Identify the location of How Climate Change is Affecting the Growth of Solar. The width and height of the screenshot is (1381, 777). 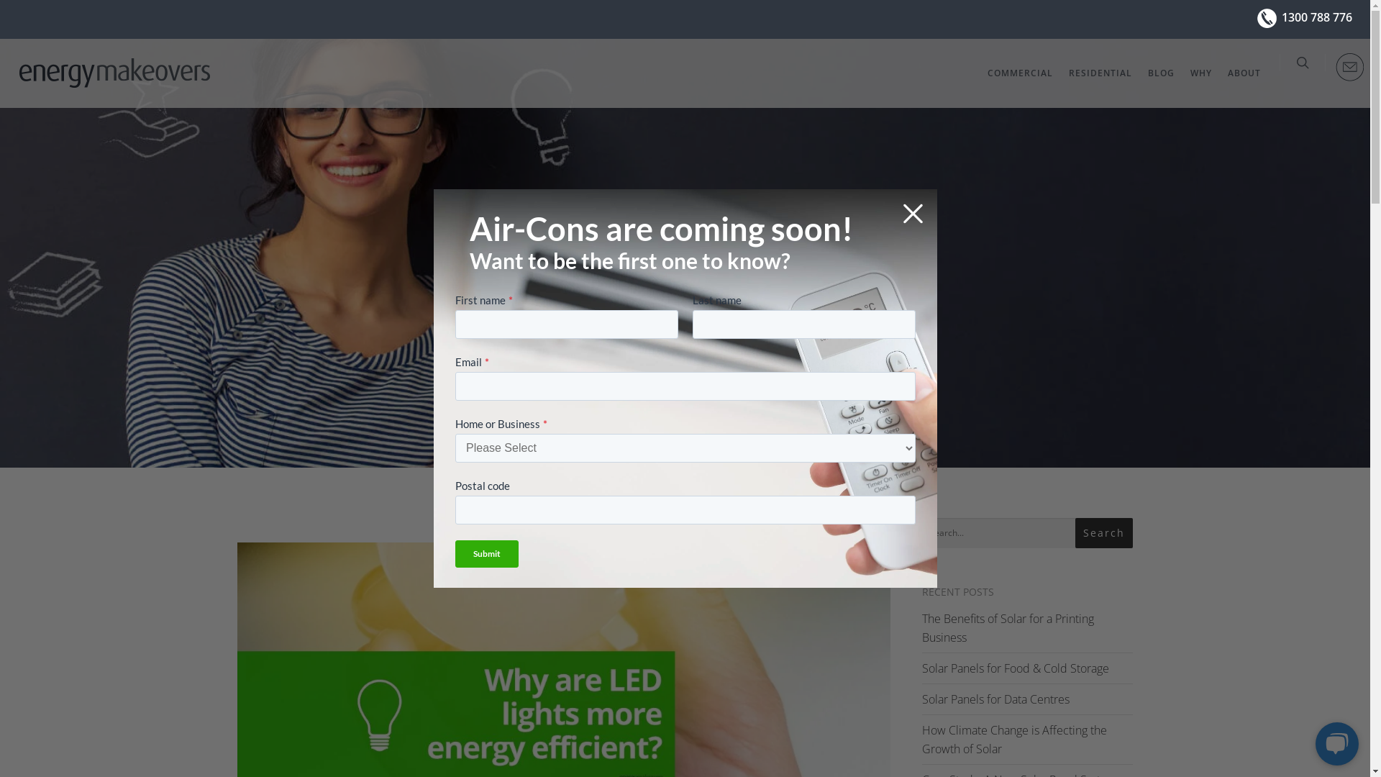
(1014, 740).